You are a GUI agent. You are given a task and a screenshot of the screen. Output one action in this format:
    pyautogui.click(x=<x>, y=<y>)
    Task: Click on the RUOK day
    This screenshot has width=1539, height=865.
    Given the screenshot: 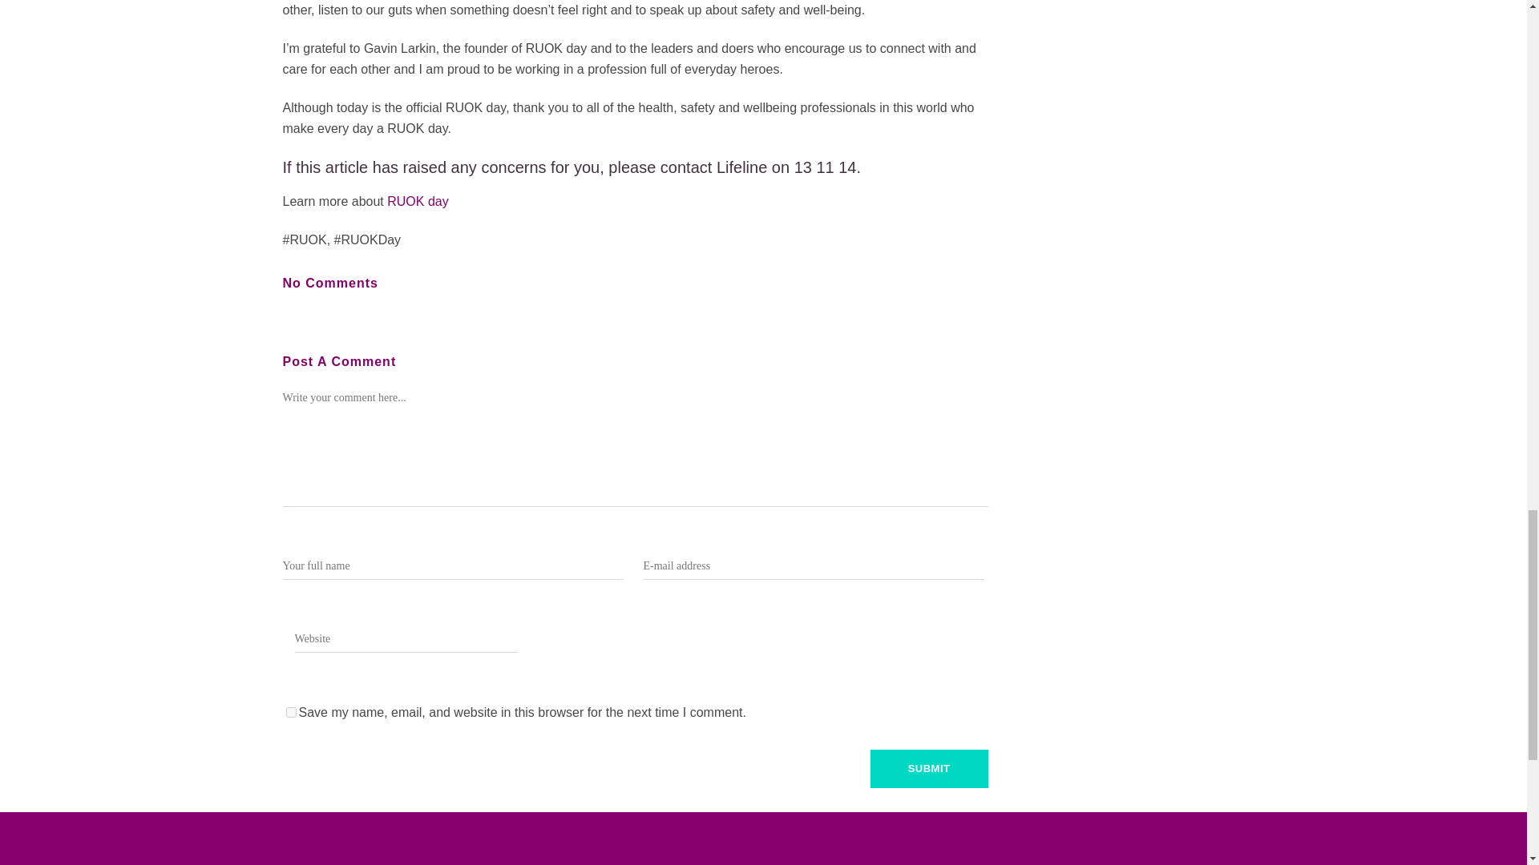 What is the action you would take?
    pyautogui.click(x=417, y=200)
    